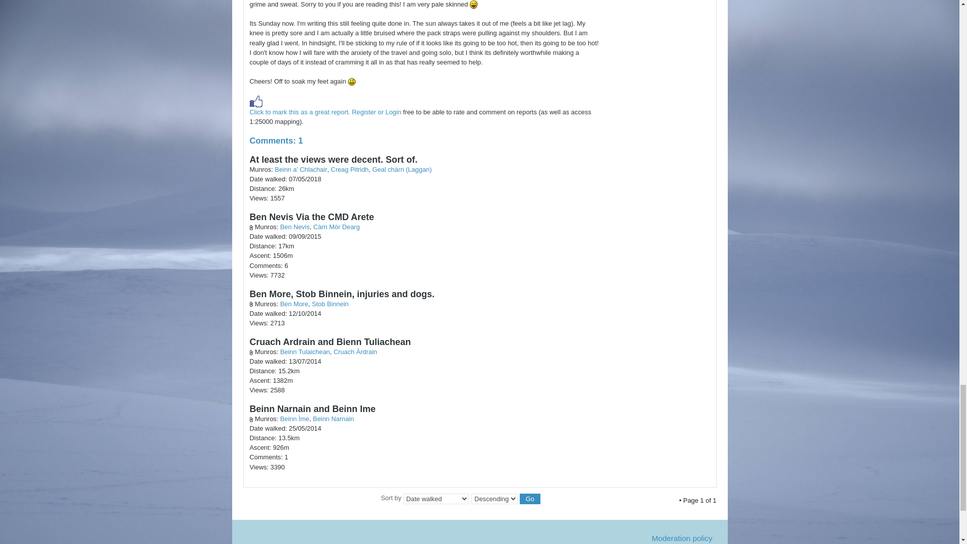  What do you see at coordinates (352, 82) in the screenshot?
I see `Smile` at bounding box center [352, 82].